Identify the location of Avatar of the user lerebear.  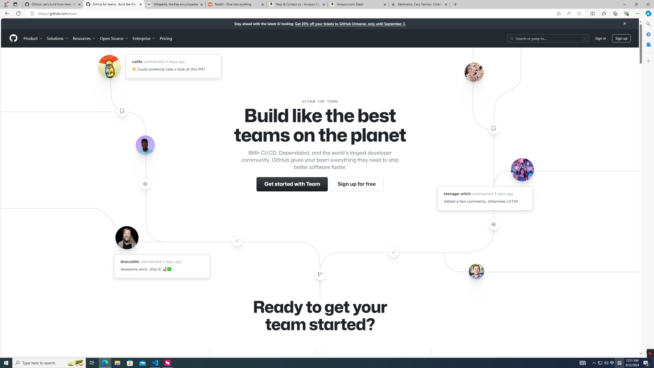
(145, 145).